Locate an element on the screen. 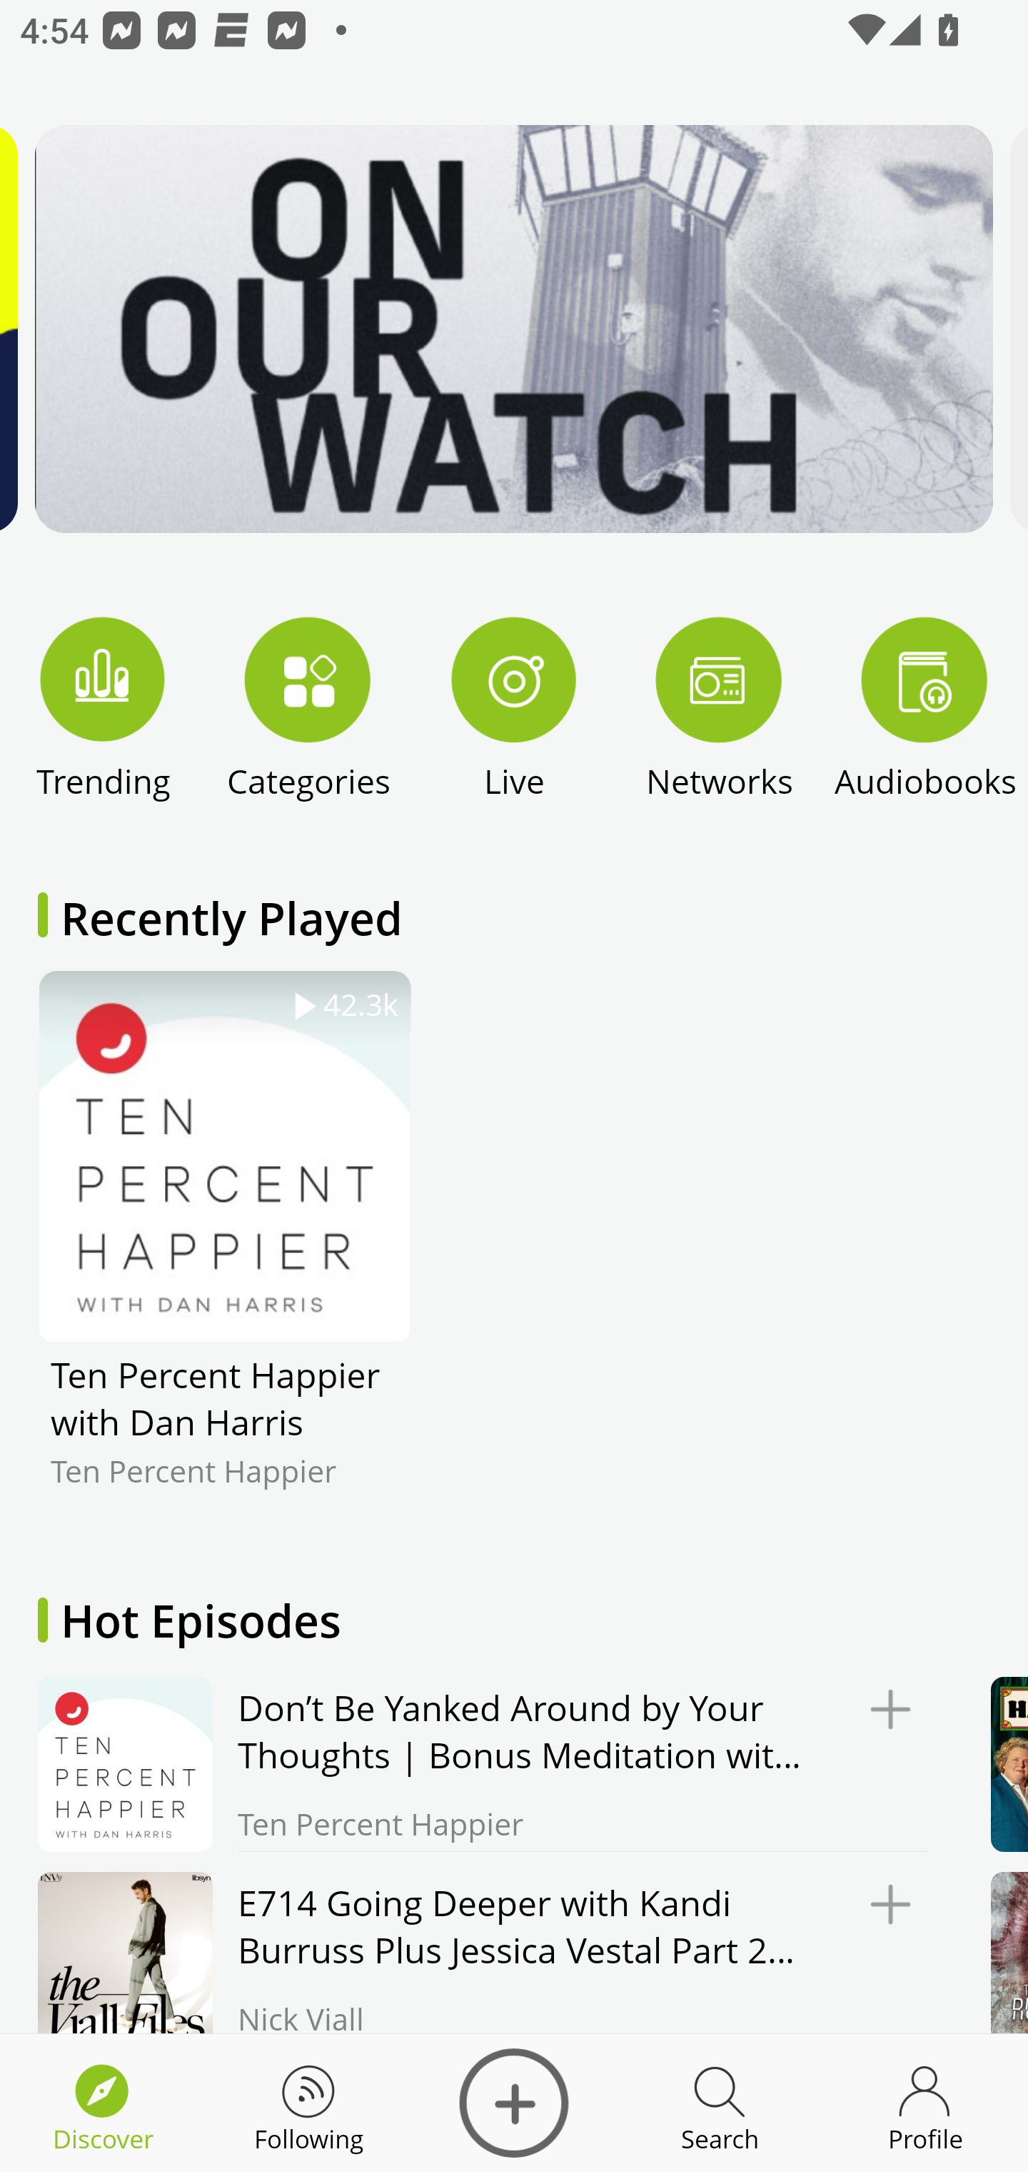  Discover is located at coordinates (514, 2103).